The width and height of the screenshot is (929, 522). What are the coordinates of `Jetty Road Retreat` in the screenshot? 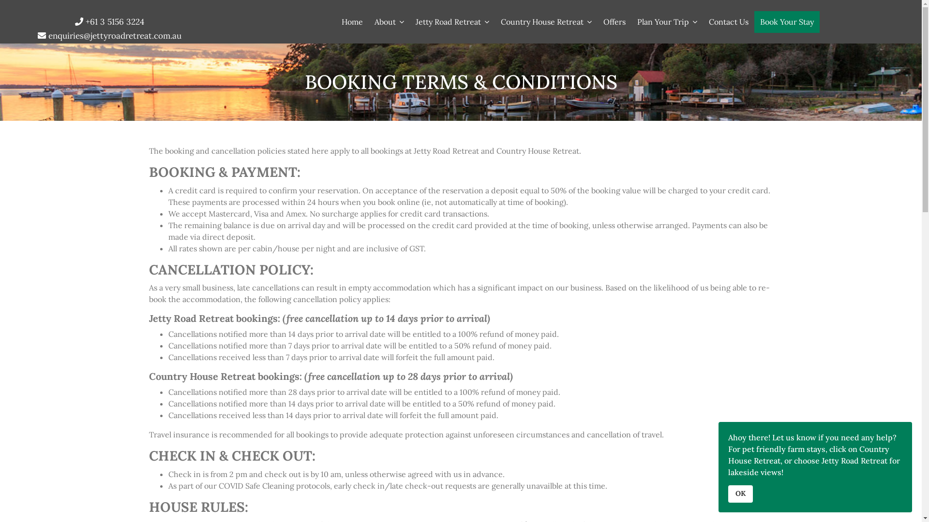 It's located at (452, 22).